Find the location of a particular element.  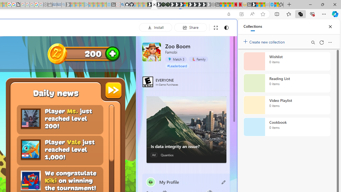

EVERYONE is located at coordinates (148, 82).